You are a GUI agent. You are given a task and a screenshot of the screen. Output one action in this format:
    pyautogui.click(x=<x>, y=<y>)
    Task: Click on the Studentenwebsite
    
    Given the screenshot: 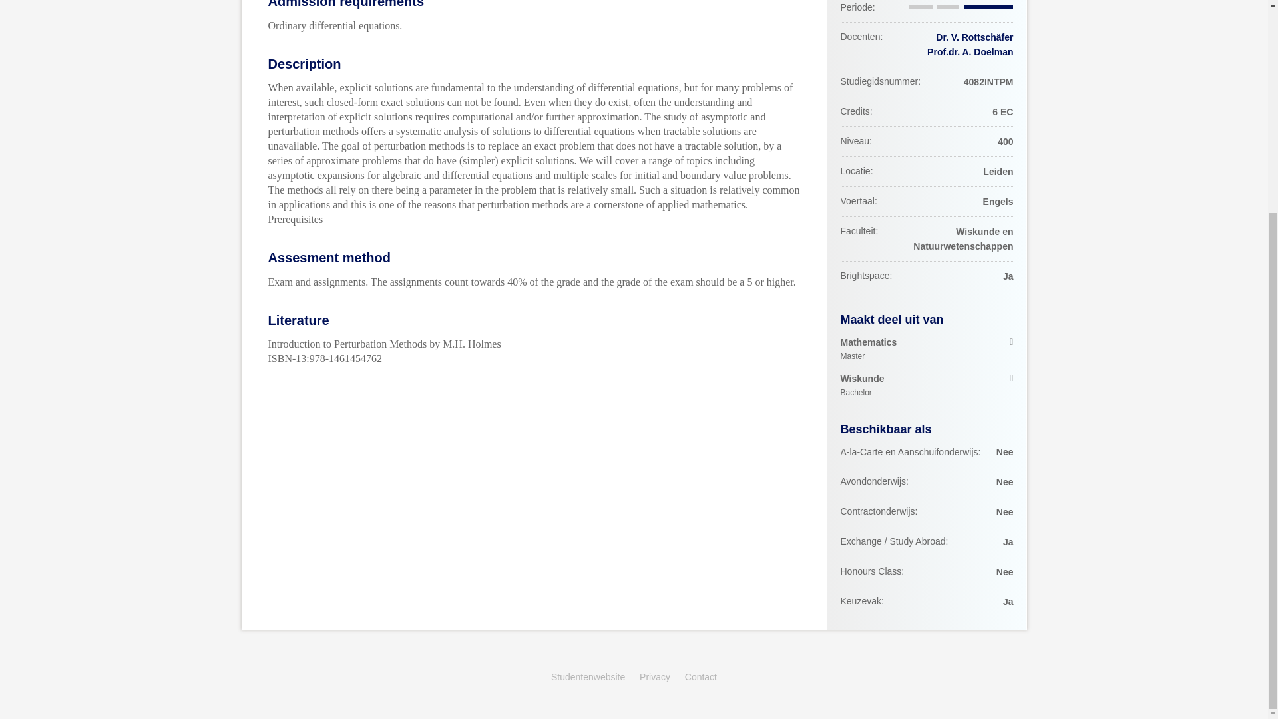 What is the action you would take?
    pyautogui.click(x=655, y=676)
    